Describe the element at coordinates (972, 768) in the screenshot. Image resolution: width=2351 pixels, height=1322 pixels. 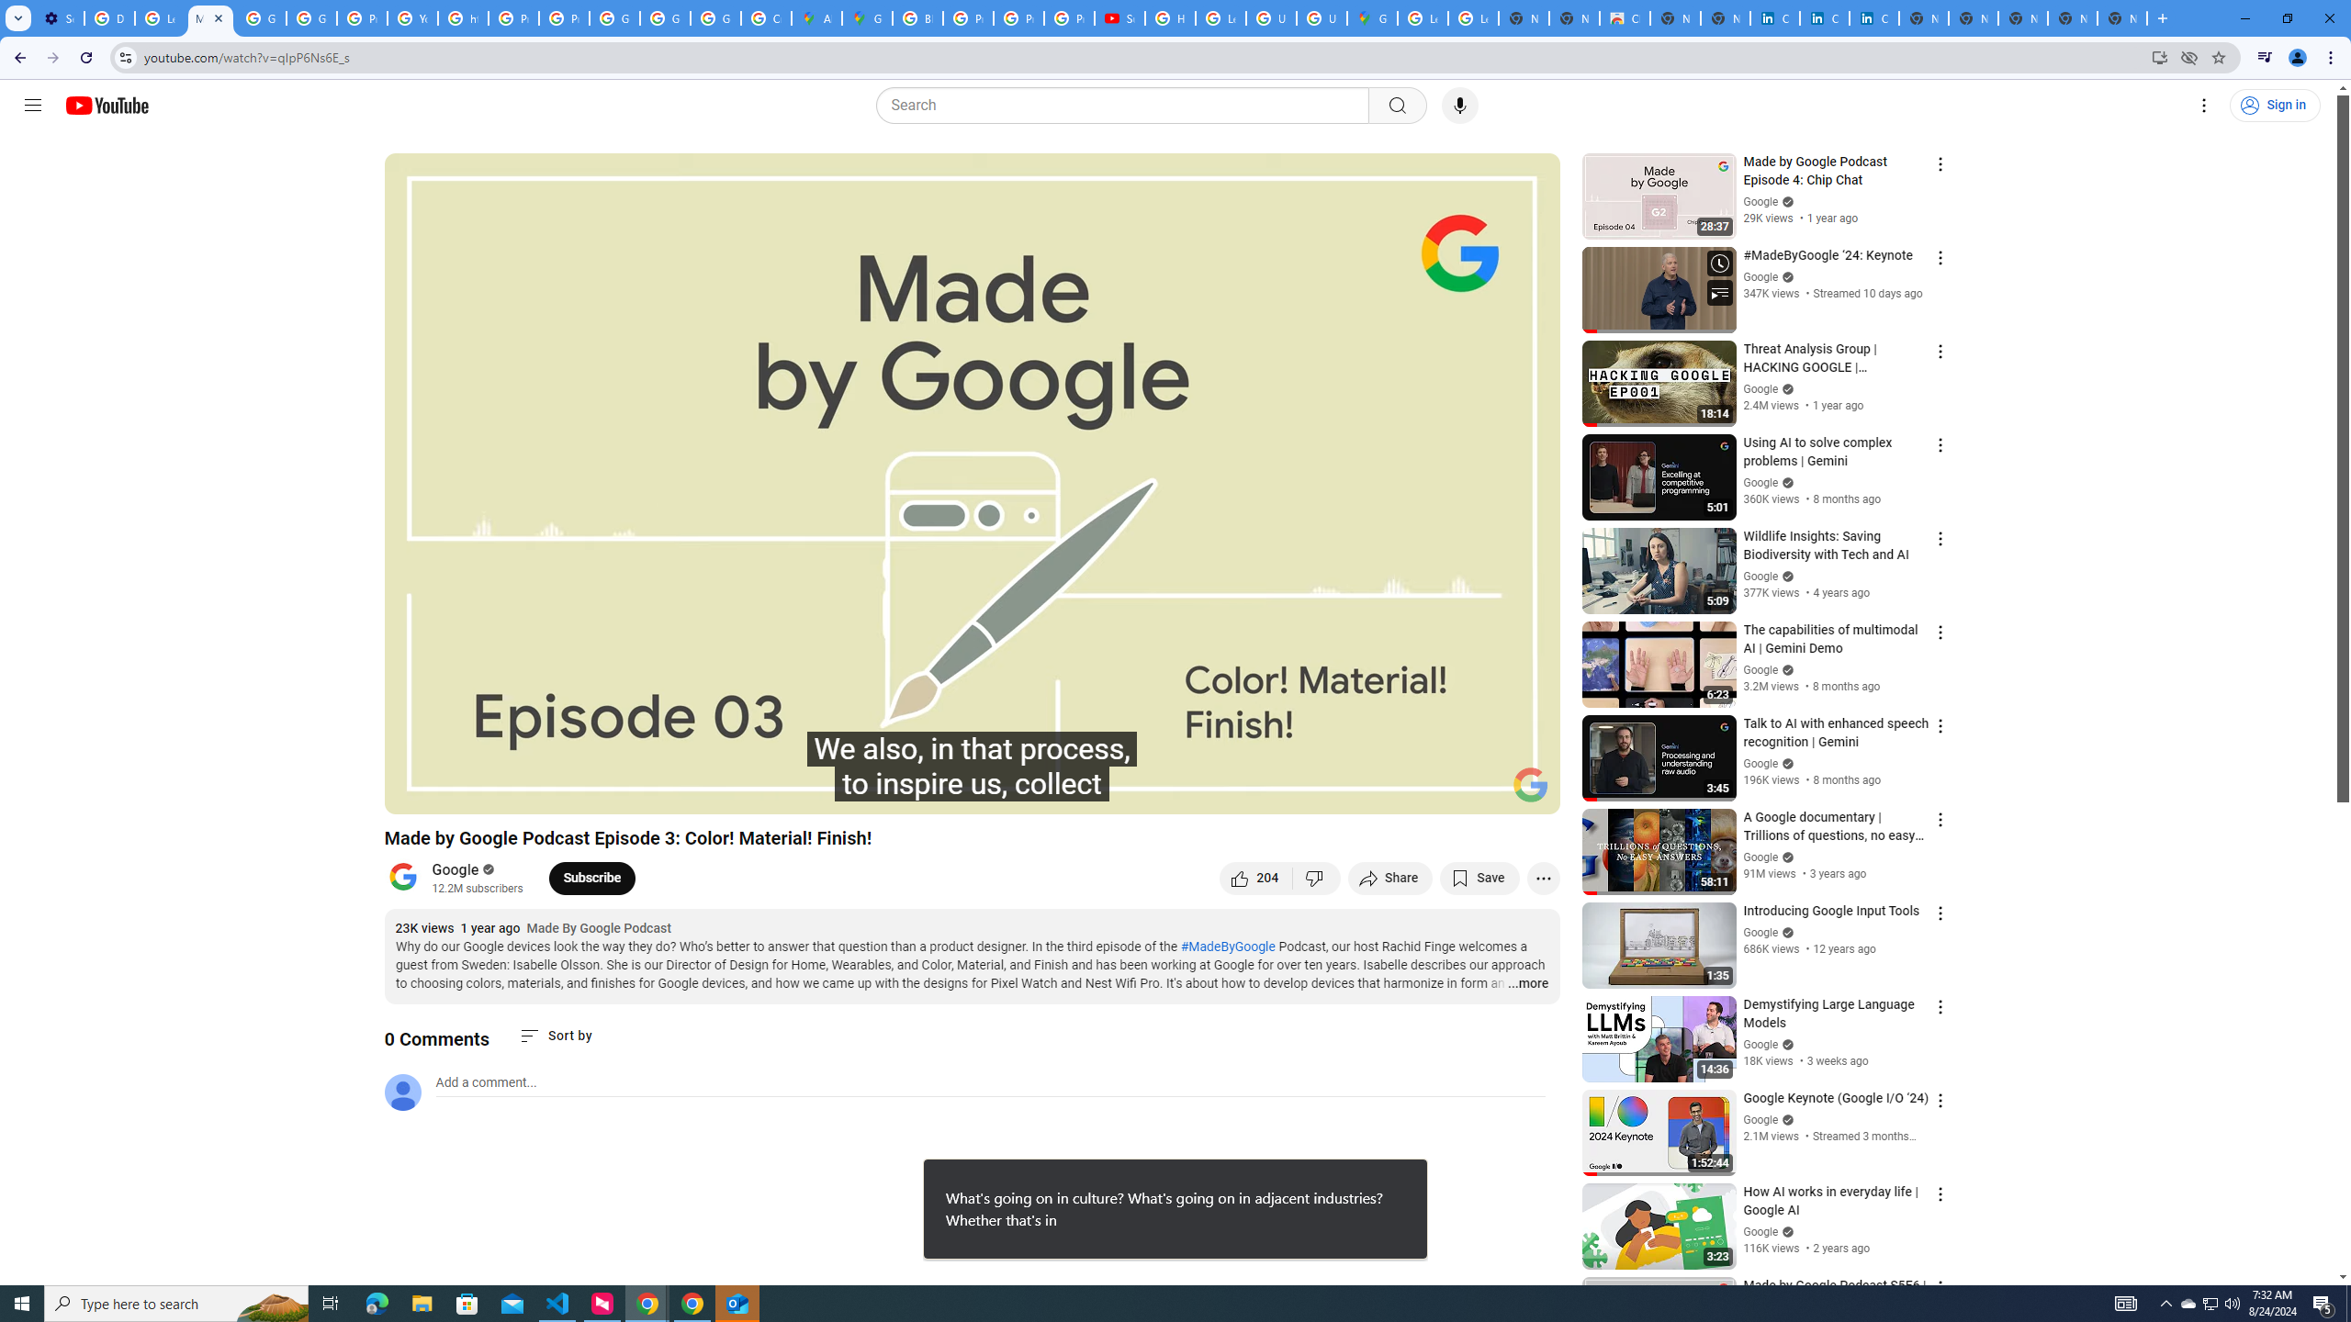
I see `Seek slider` at that location.